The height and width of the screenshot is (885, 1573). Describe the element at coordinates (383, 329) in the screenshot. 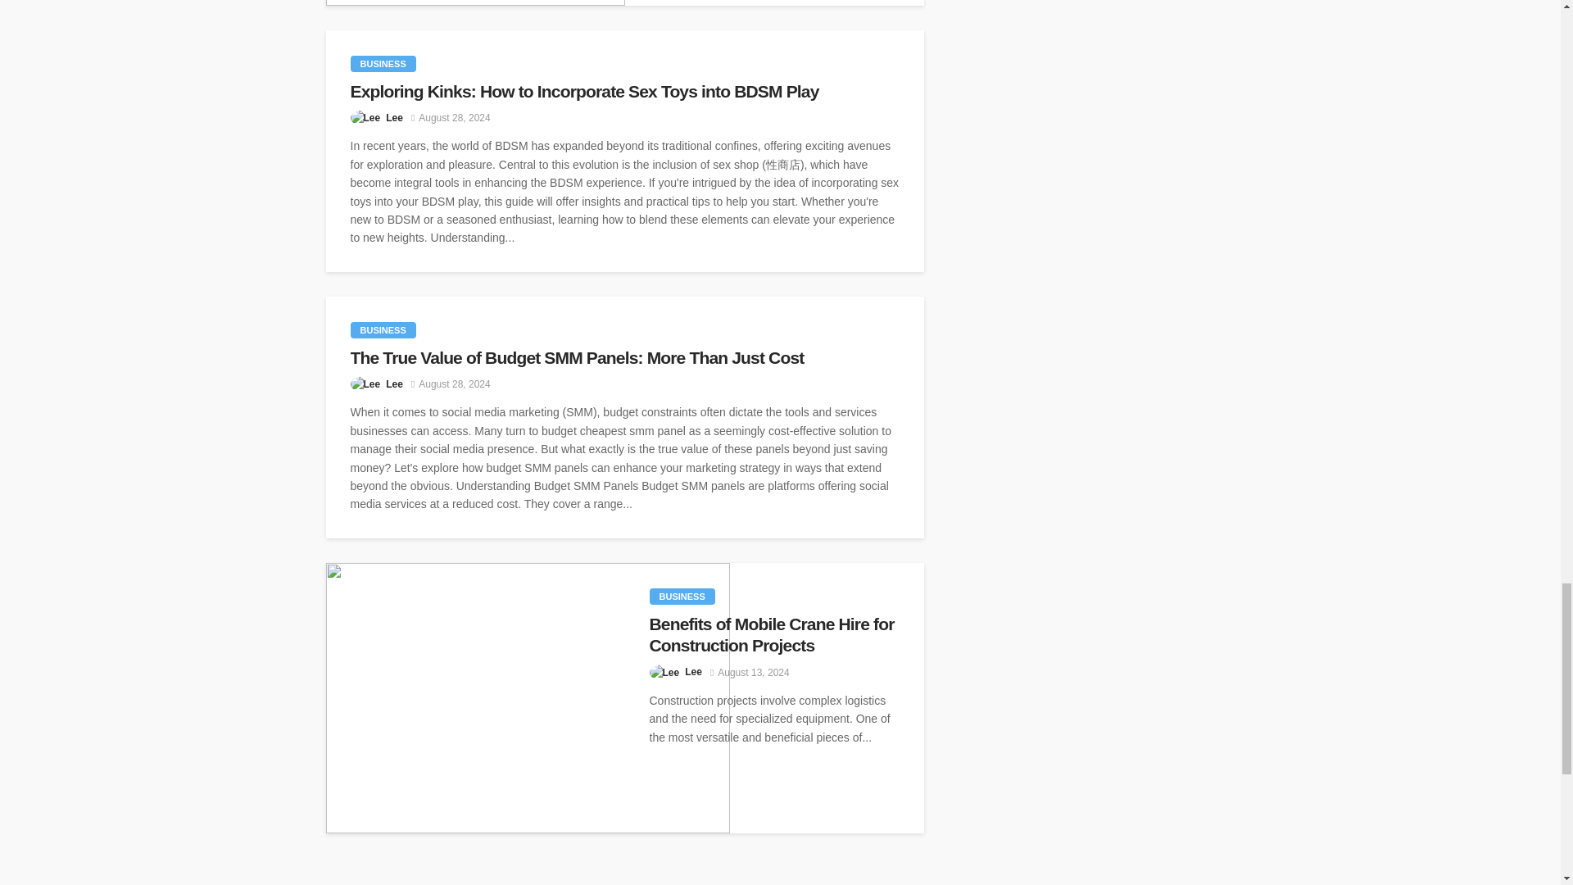

I see `BUSINESS` at that location.